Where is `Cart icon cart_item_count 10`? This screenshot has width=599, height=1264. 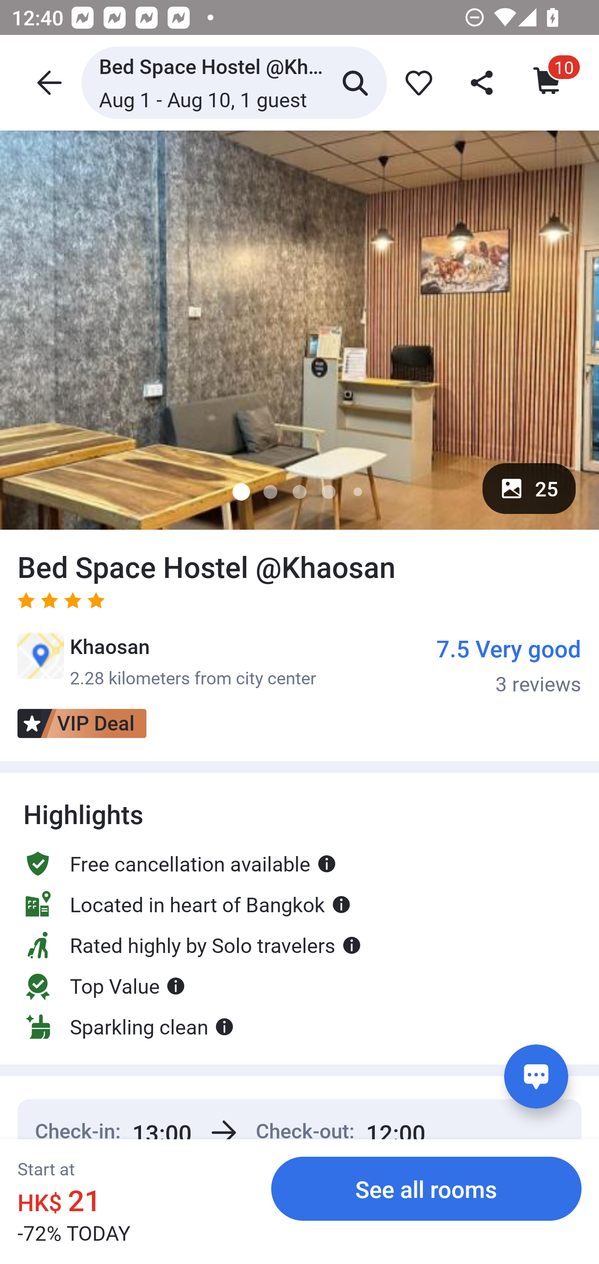 Cart icon cart_item_count 10 is located at coordinates (548, 82).